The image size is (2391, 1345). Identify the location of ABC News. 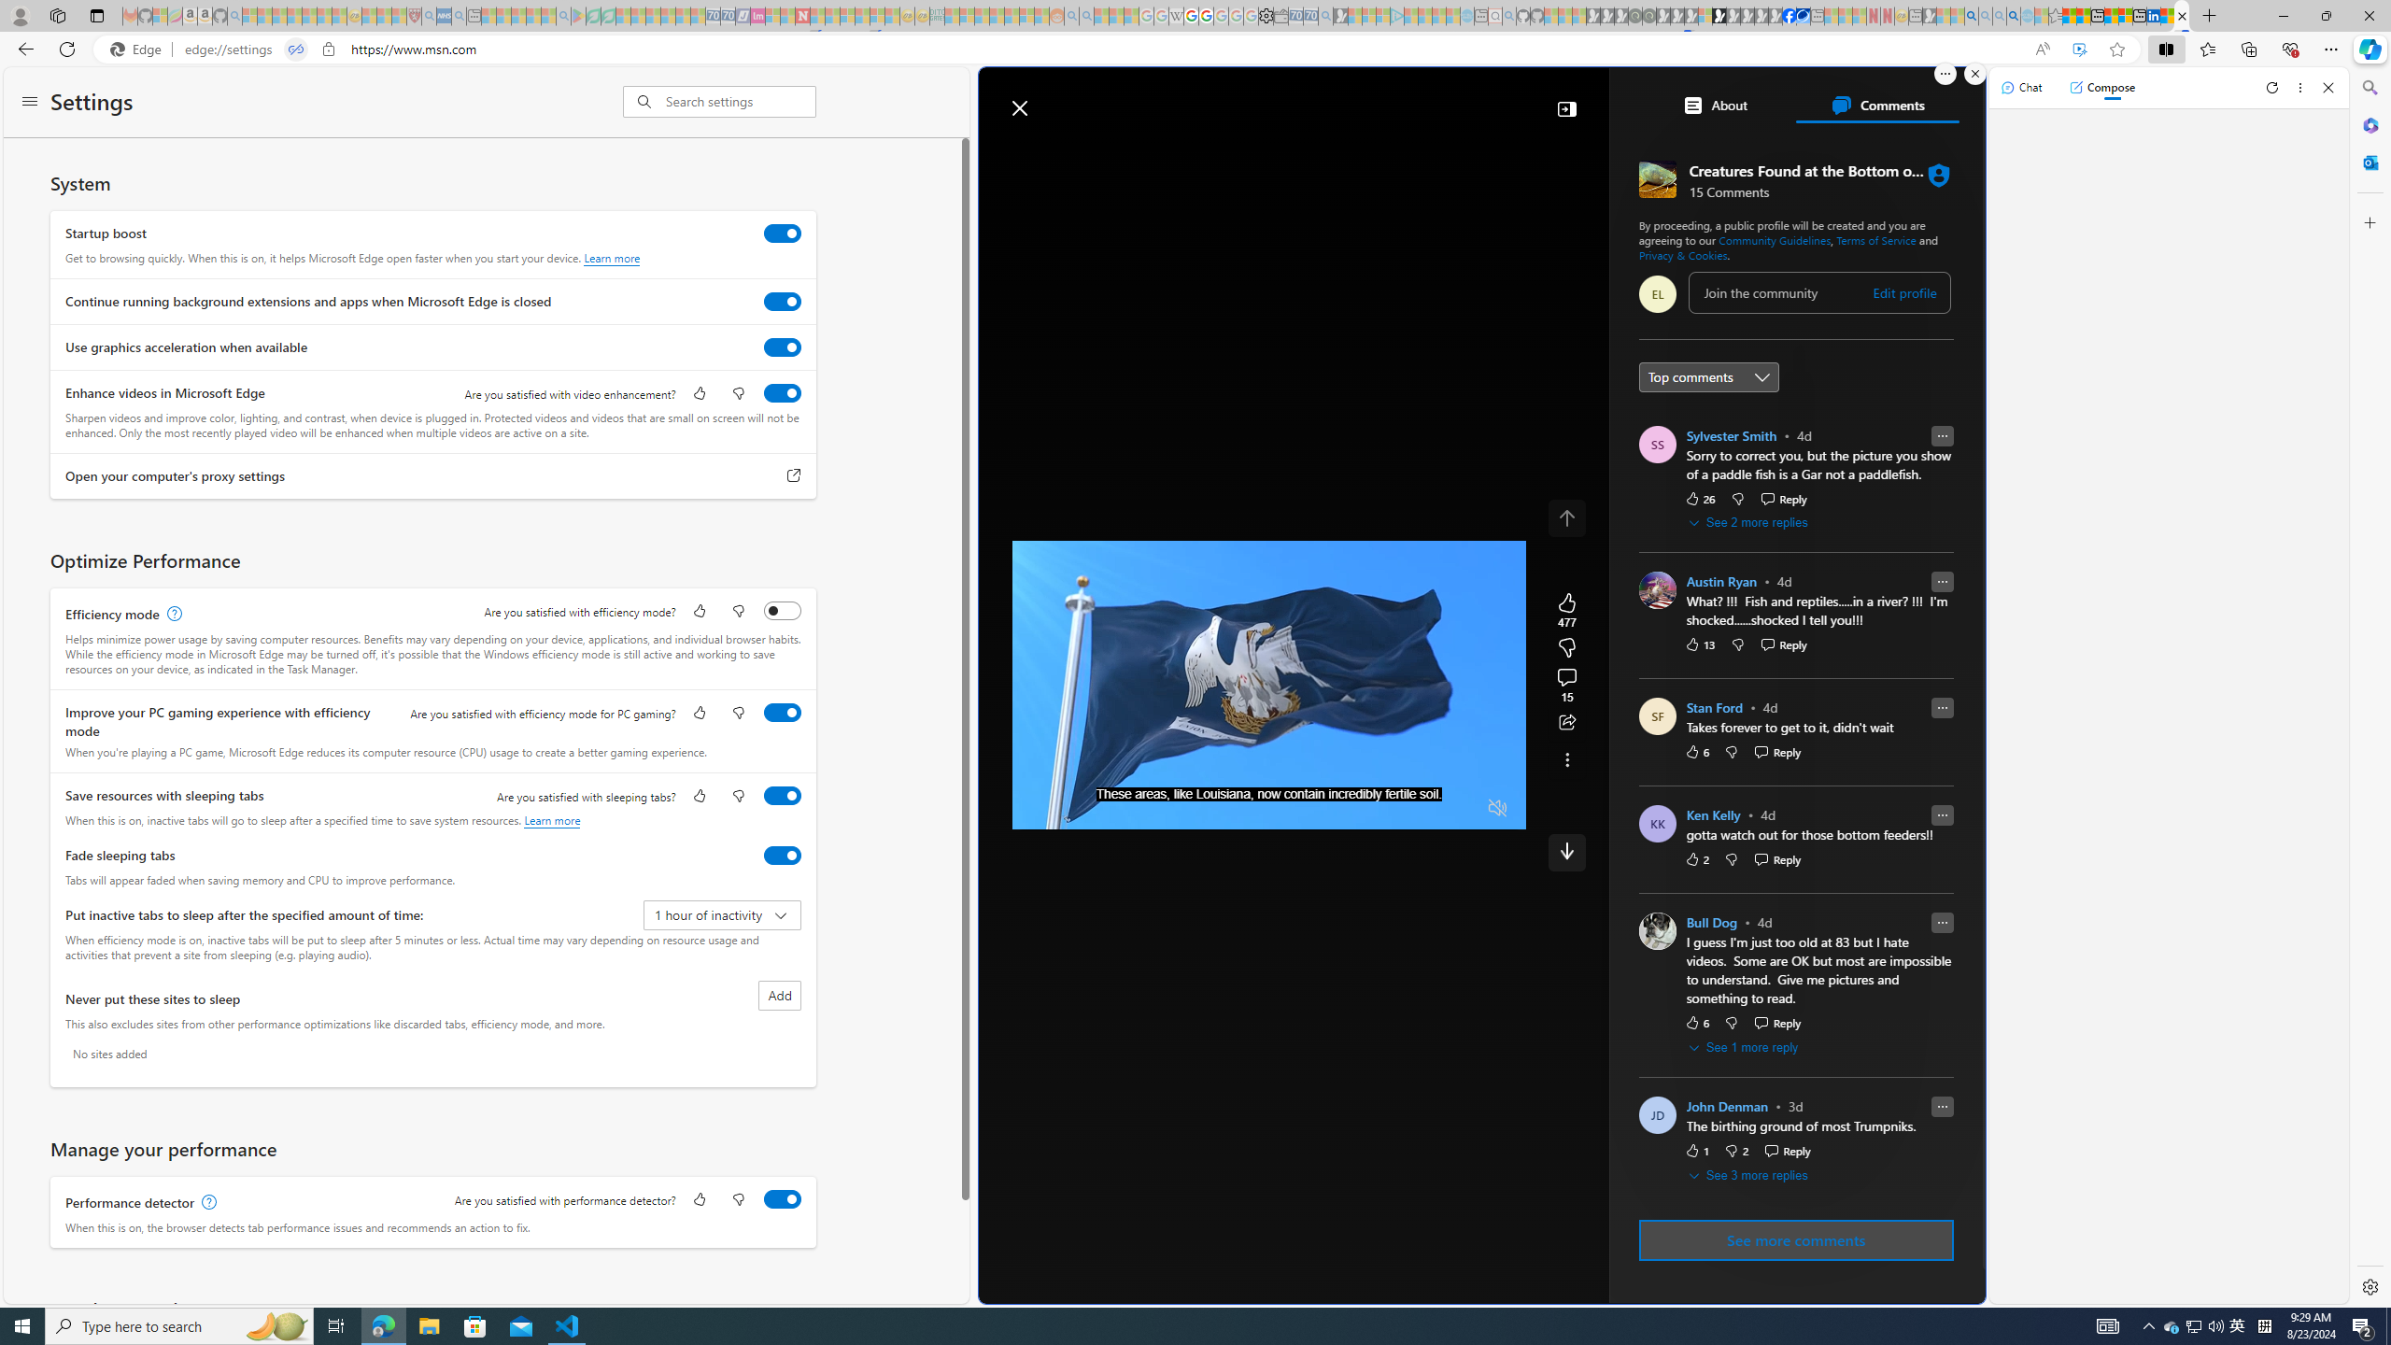
(1704, 684).